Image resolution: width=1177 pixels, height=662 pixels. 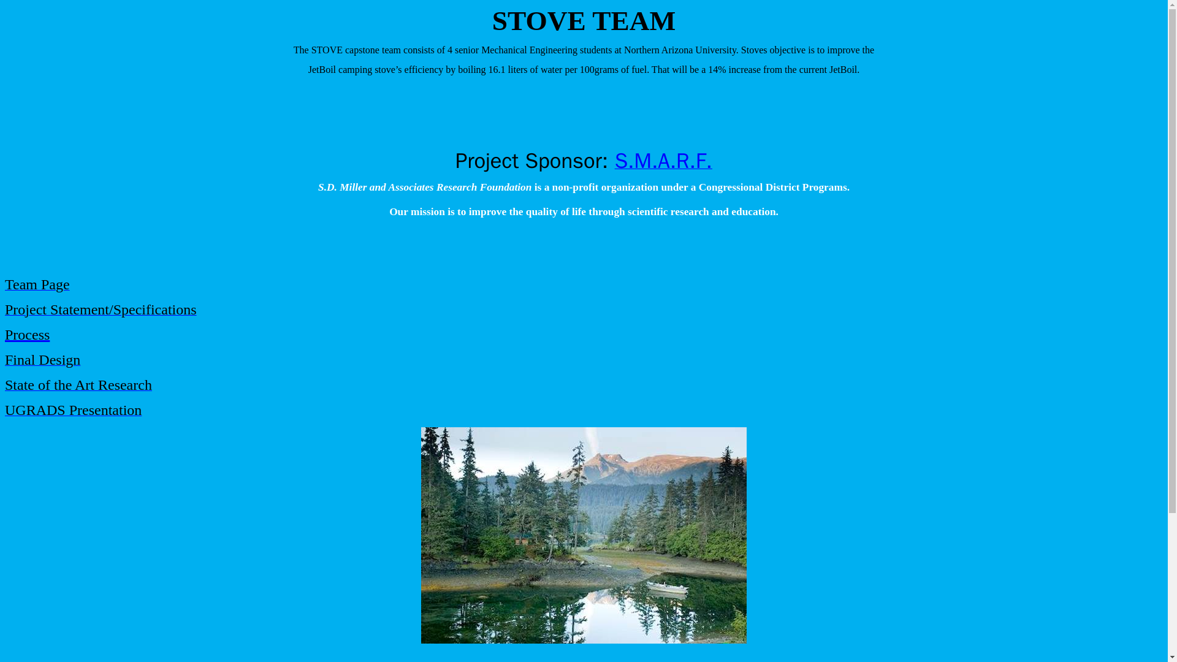 I want to click on Team Page, so click(x=37, y=286).